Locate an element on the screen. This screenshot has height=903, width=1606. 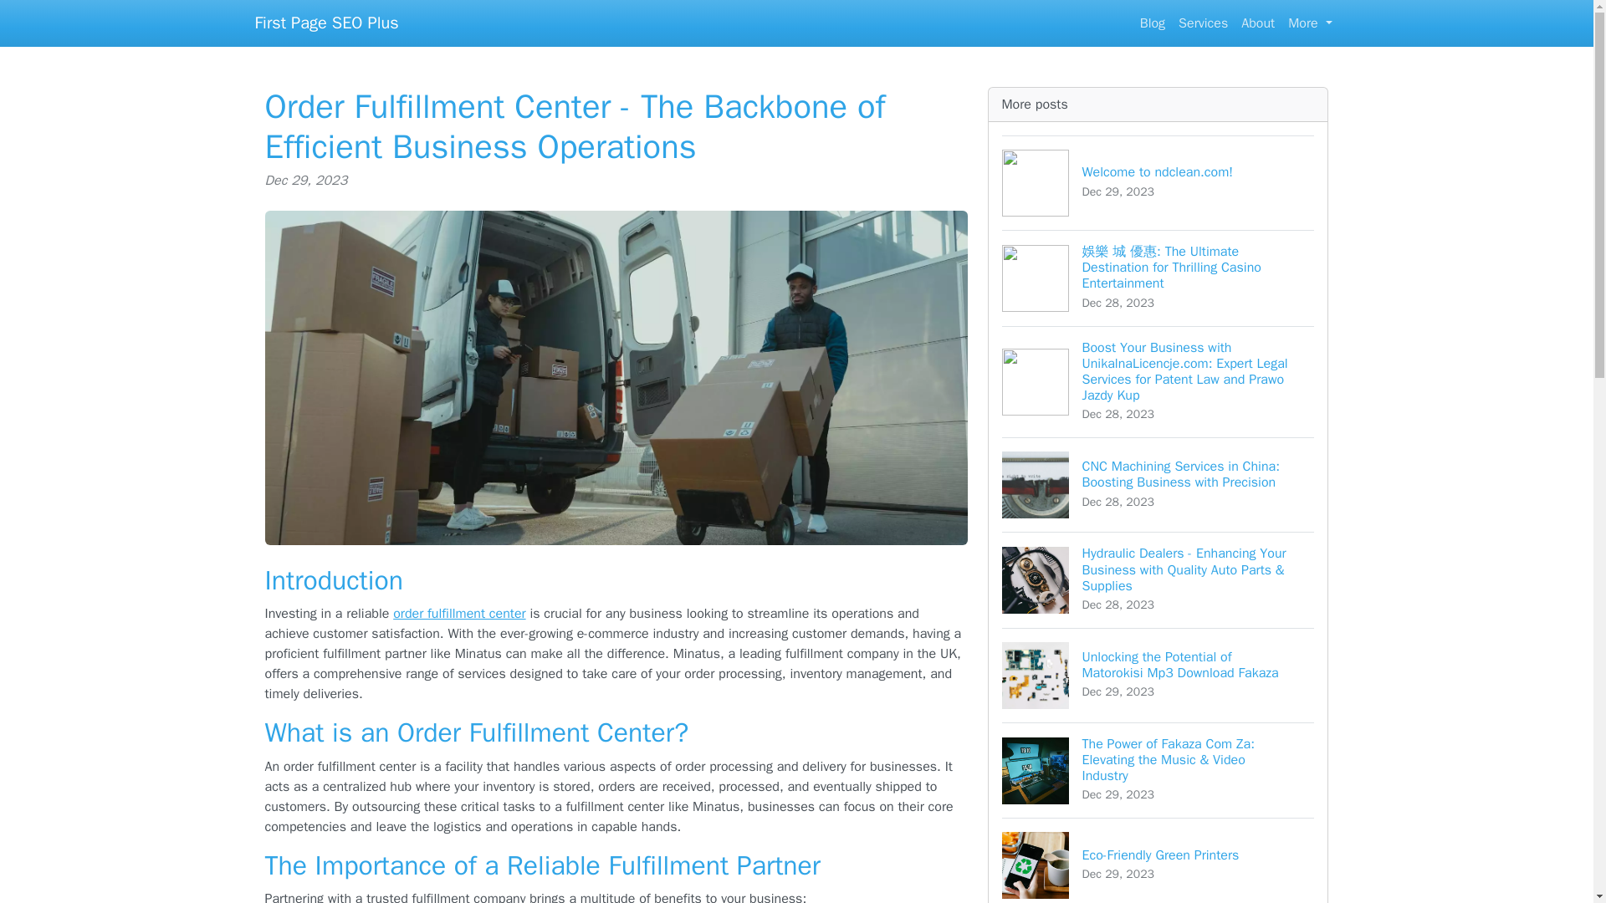
Blog is located at coordinates (1258, 23).